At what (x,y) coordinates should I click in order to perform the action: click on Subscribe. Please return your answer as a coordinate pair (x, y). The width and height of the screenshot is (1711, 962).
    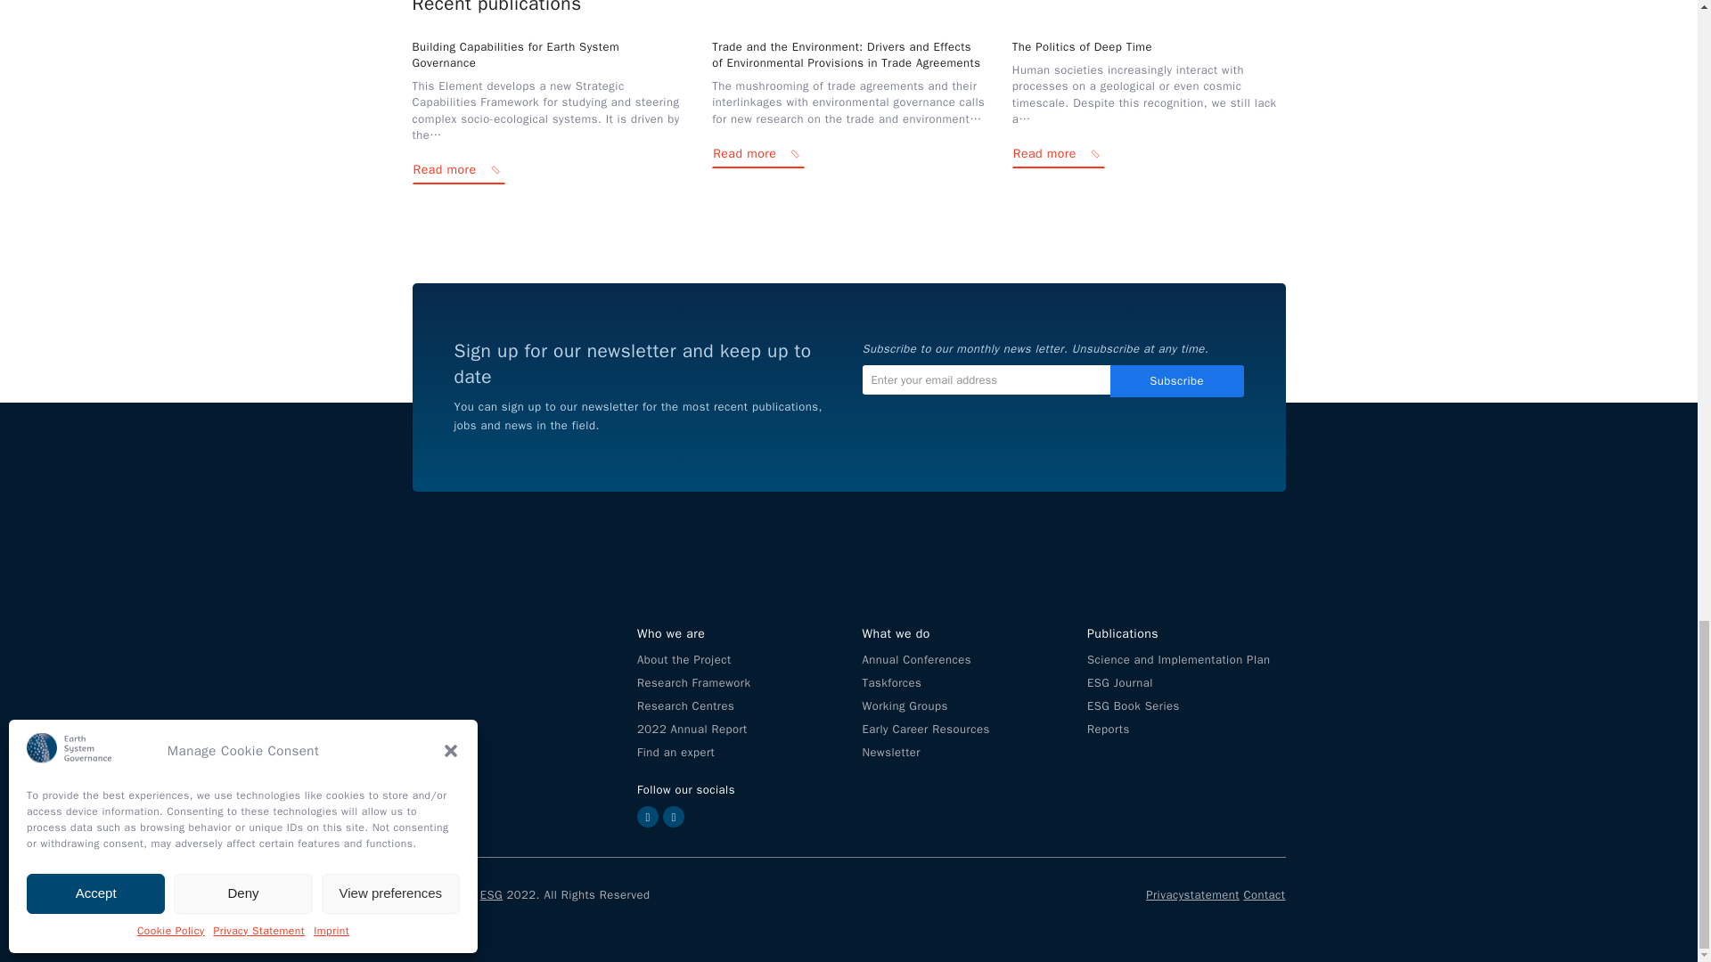
    Looking at the image, I should click on (1176, 380).